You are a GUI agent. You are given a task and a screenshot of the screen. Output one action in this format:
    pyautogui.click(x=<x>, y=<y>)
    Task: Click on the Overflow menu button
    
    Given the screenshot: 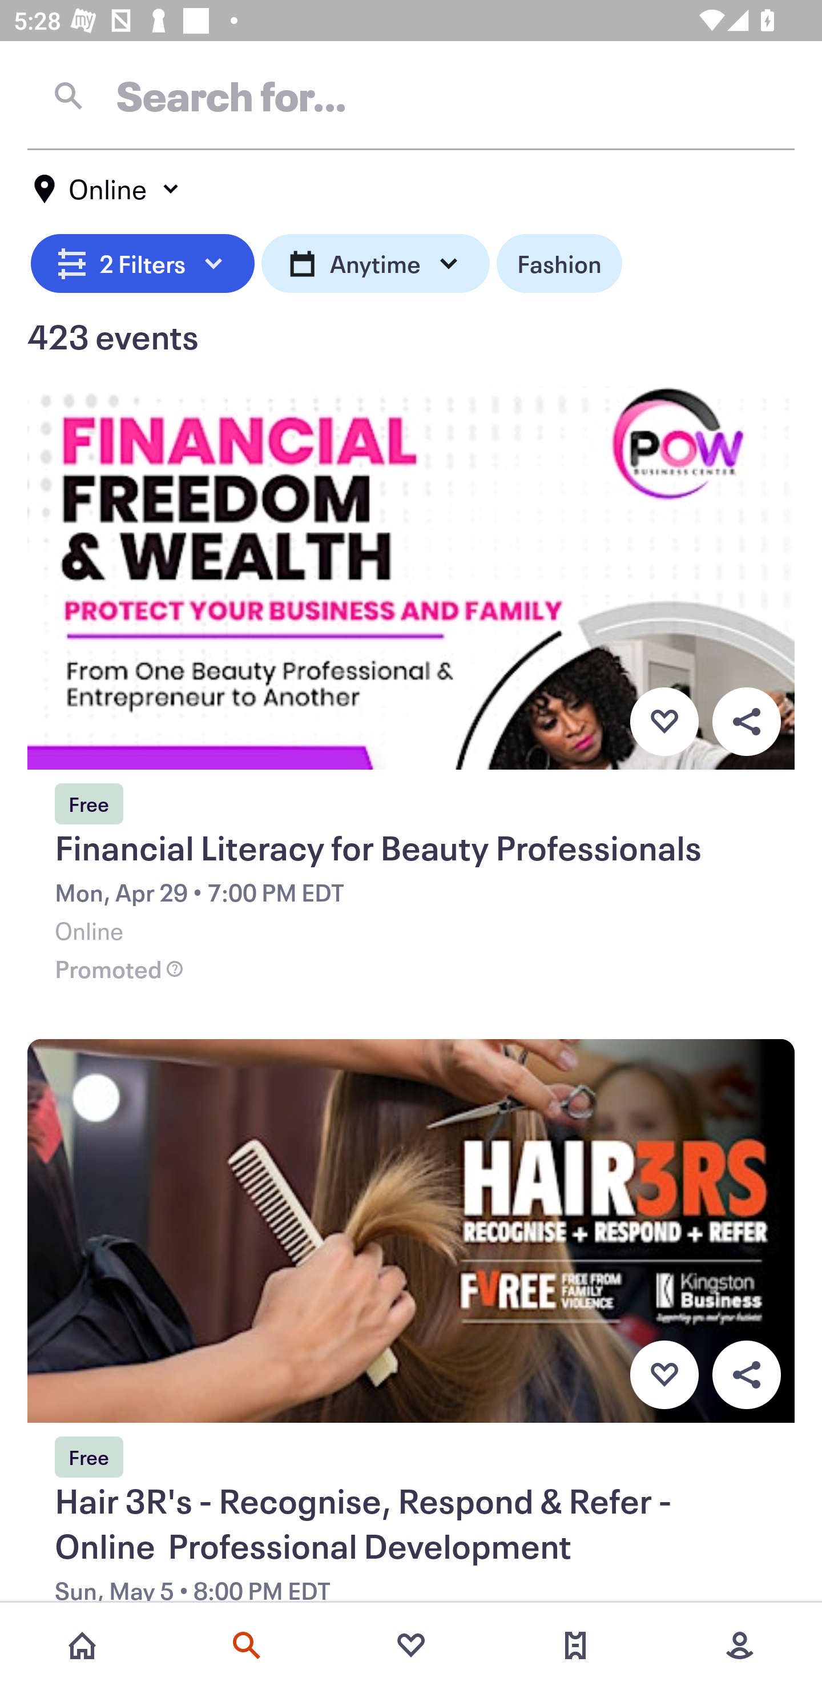 What is the action you would take?
    pyautogui.click(x=746, y=1375)
    